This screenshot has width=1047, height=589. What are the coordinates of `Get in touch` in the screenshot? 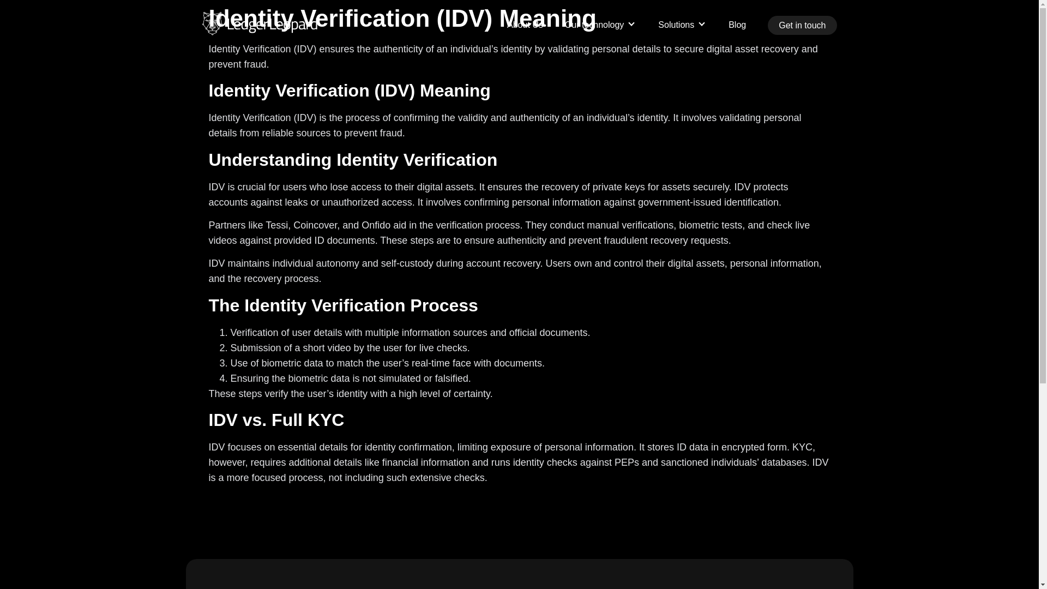 It's located at (802, 25).